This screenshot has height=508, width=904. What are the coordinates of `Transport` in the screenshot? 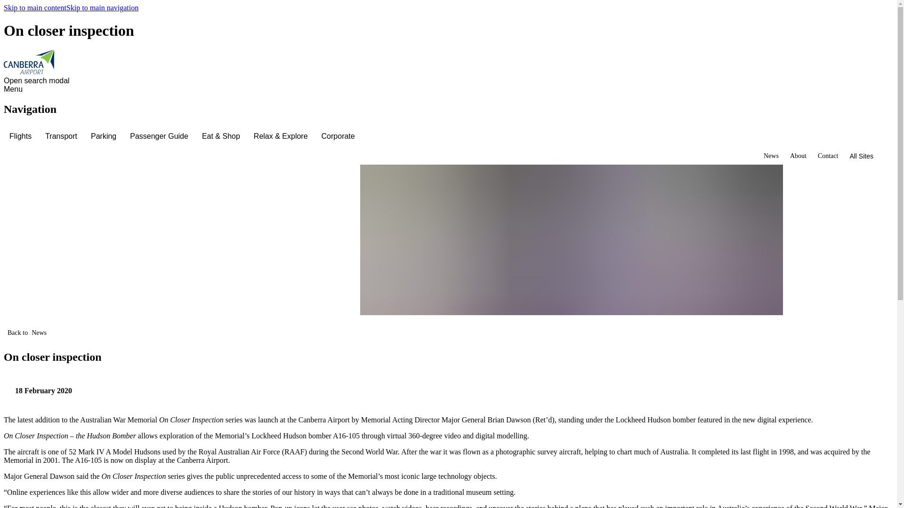 It's located at (62, 136).